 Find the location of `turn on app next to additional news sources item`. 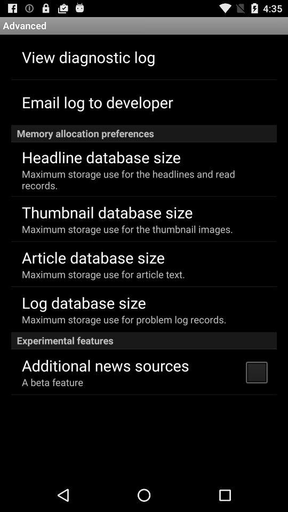

turn on app next to additional news sources item is located at coordinates (256, 372).